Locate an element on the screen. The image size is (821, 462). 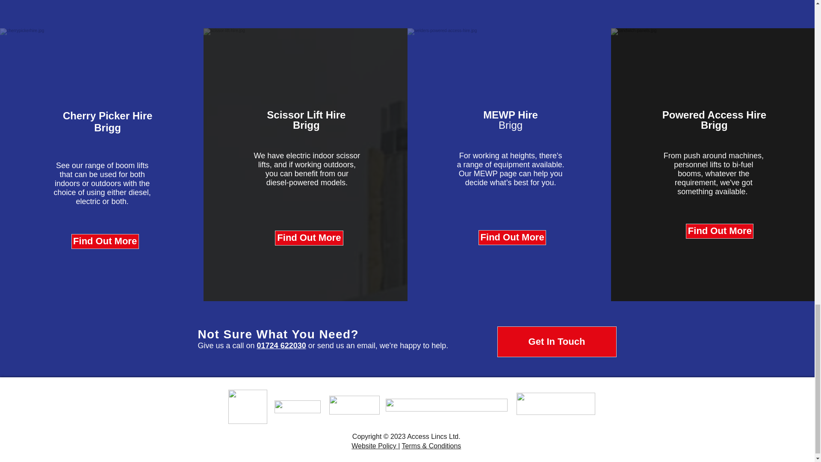
image-genie.png is located at coordinates (298, 406).